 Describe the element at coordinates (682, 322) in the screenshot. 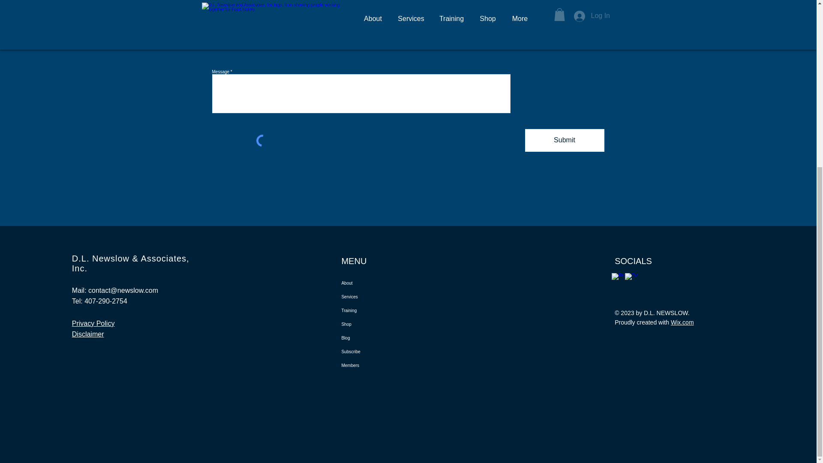

I see `Wix.com` at that location.